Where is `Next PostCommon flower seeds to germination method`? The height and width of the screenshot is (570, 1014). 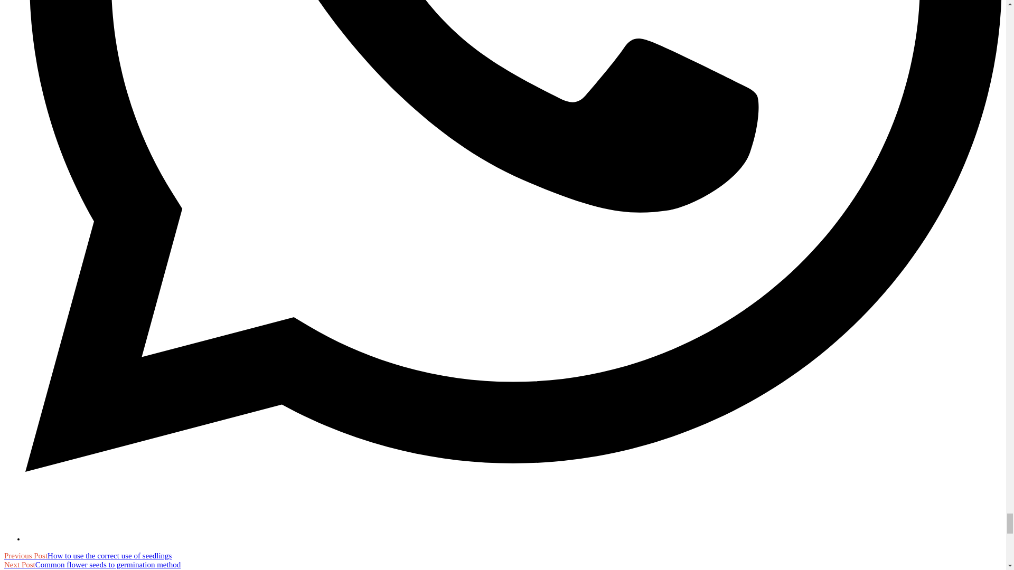
Next PostCommon flower seeds to germination method is located at coordinates (92, 564).